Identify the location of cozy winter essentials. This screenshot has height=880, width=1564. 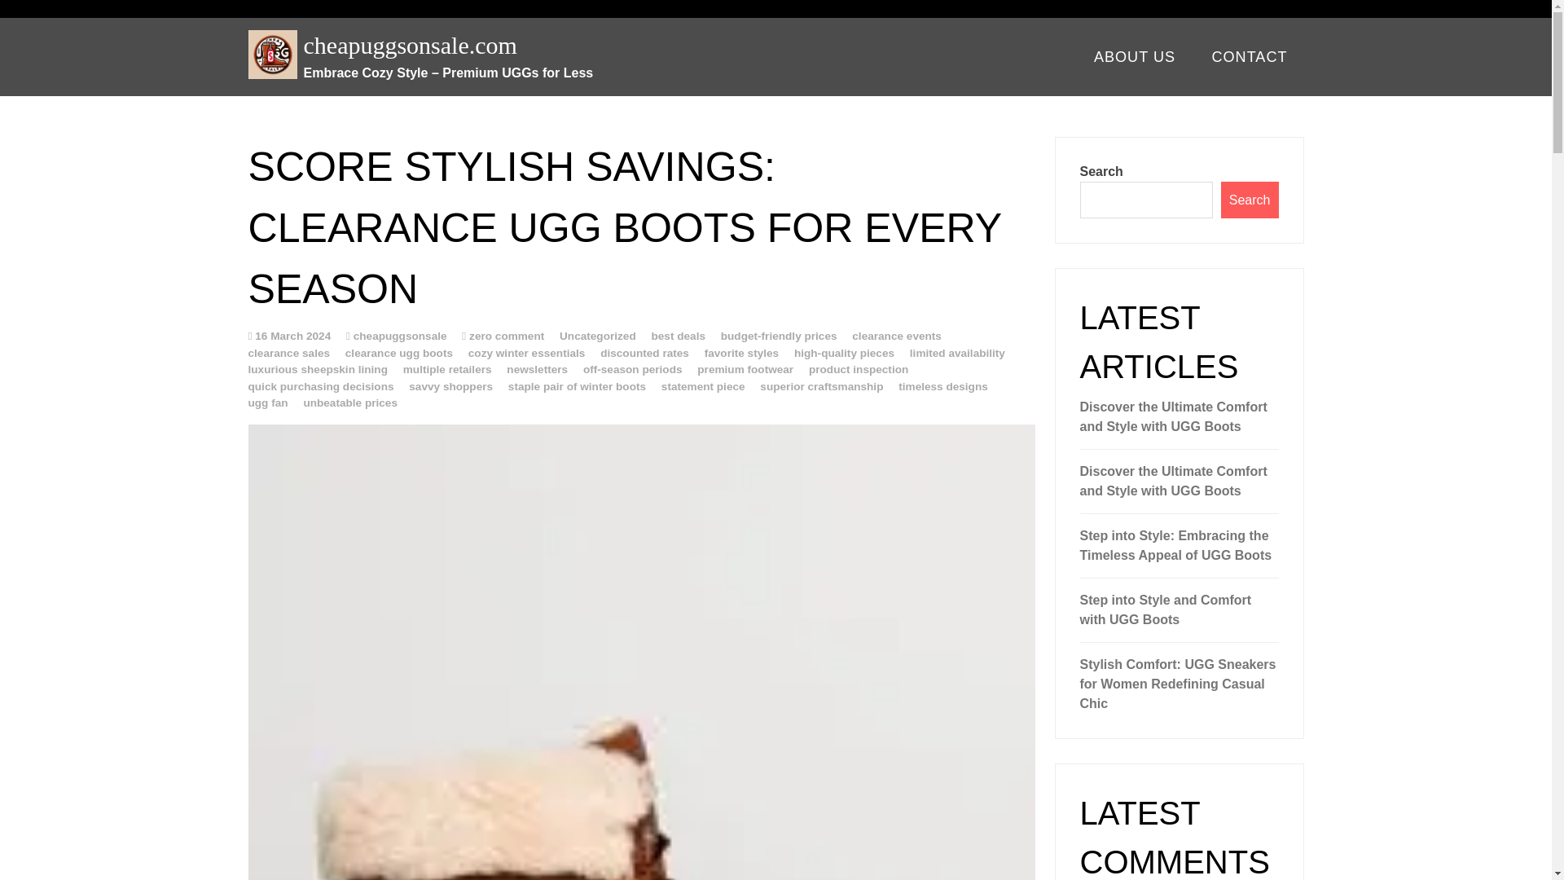
(526, 352).